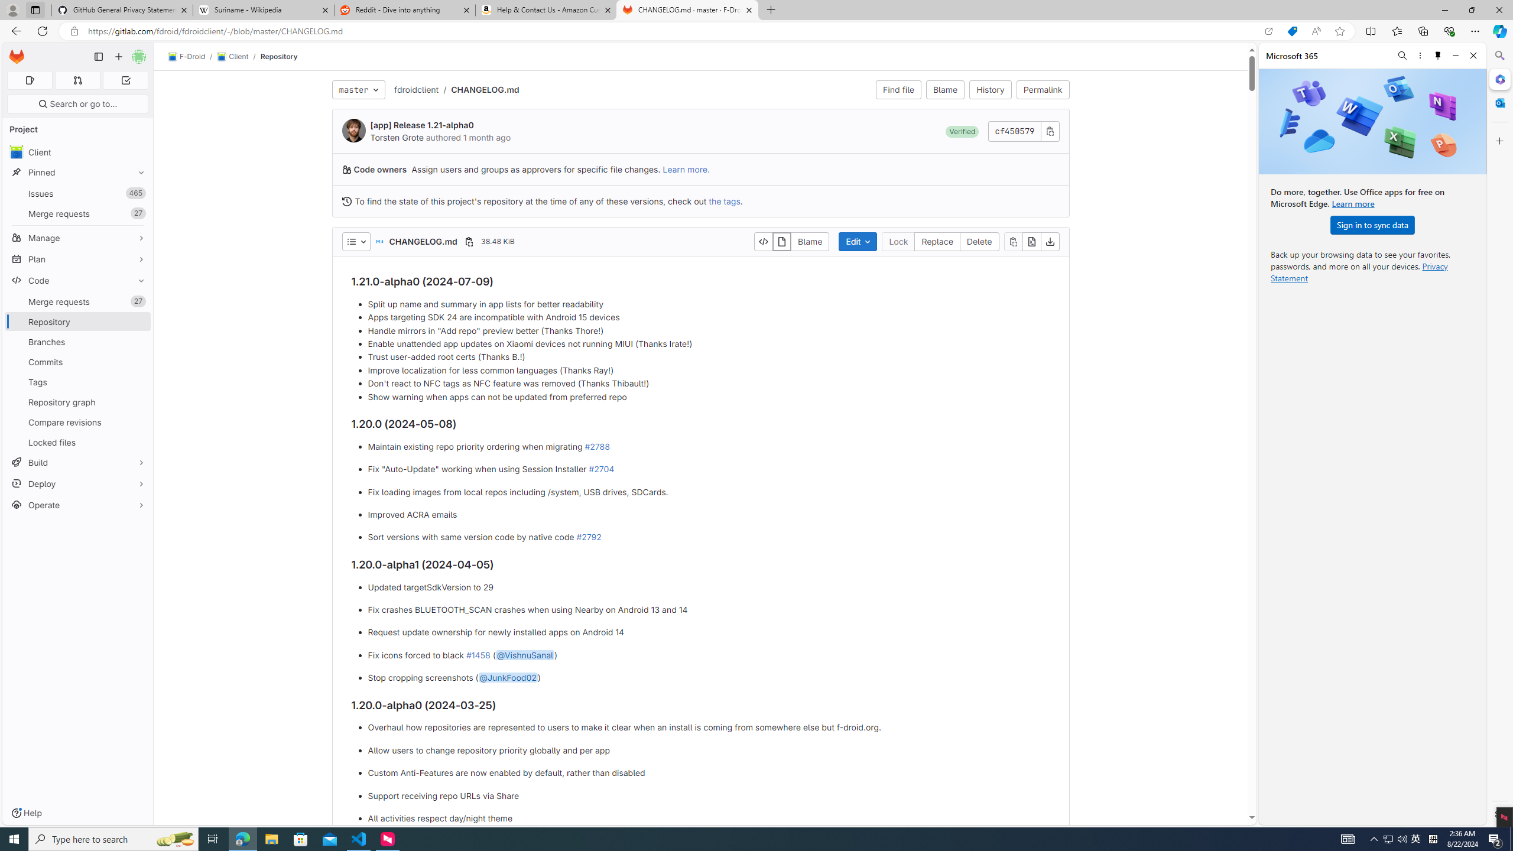  Describe the element at coordinates (507, 677) in the screenshot. I see `@JunkFood02` at that location.